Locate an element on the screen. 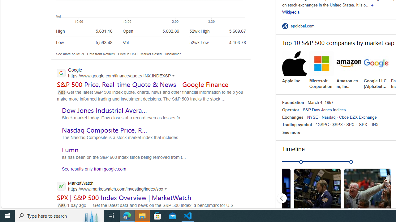  Google LLC (Alphabet Inc.) is located at coordinates (376, 70).